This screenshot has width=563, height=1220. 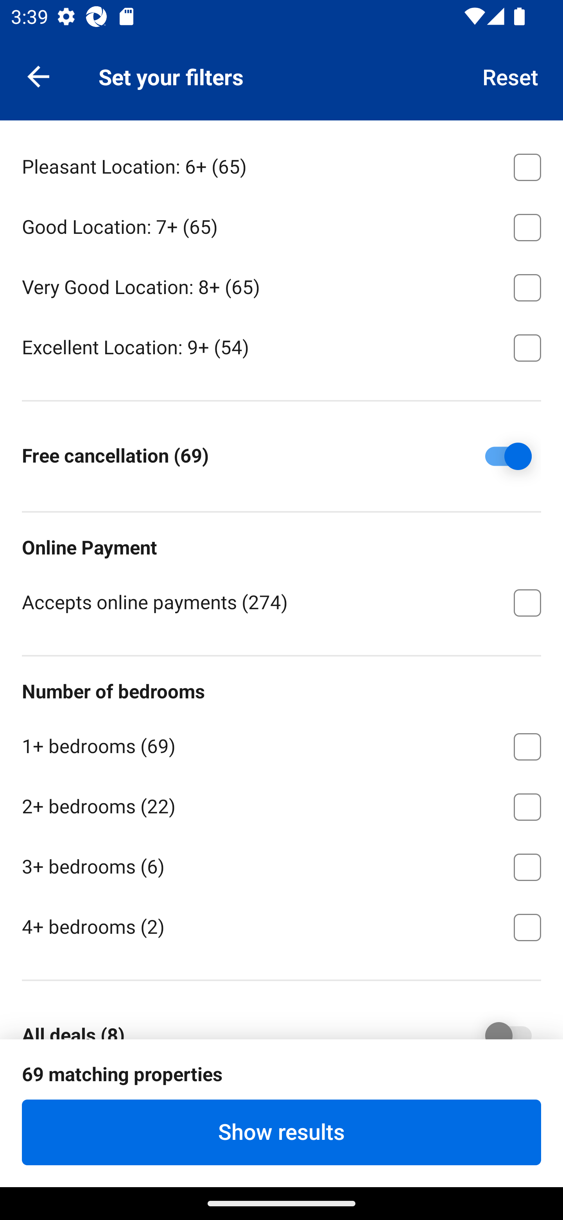 What do you see at coordinates (281, 744) in the screenshot?
I see `1+ bedrooms ⁦(69)` at bounding box center [281, 744].